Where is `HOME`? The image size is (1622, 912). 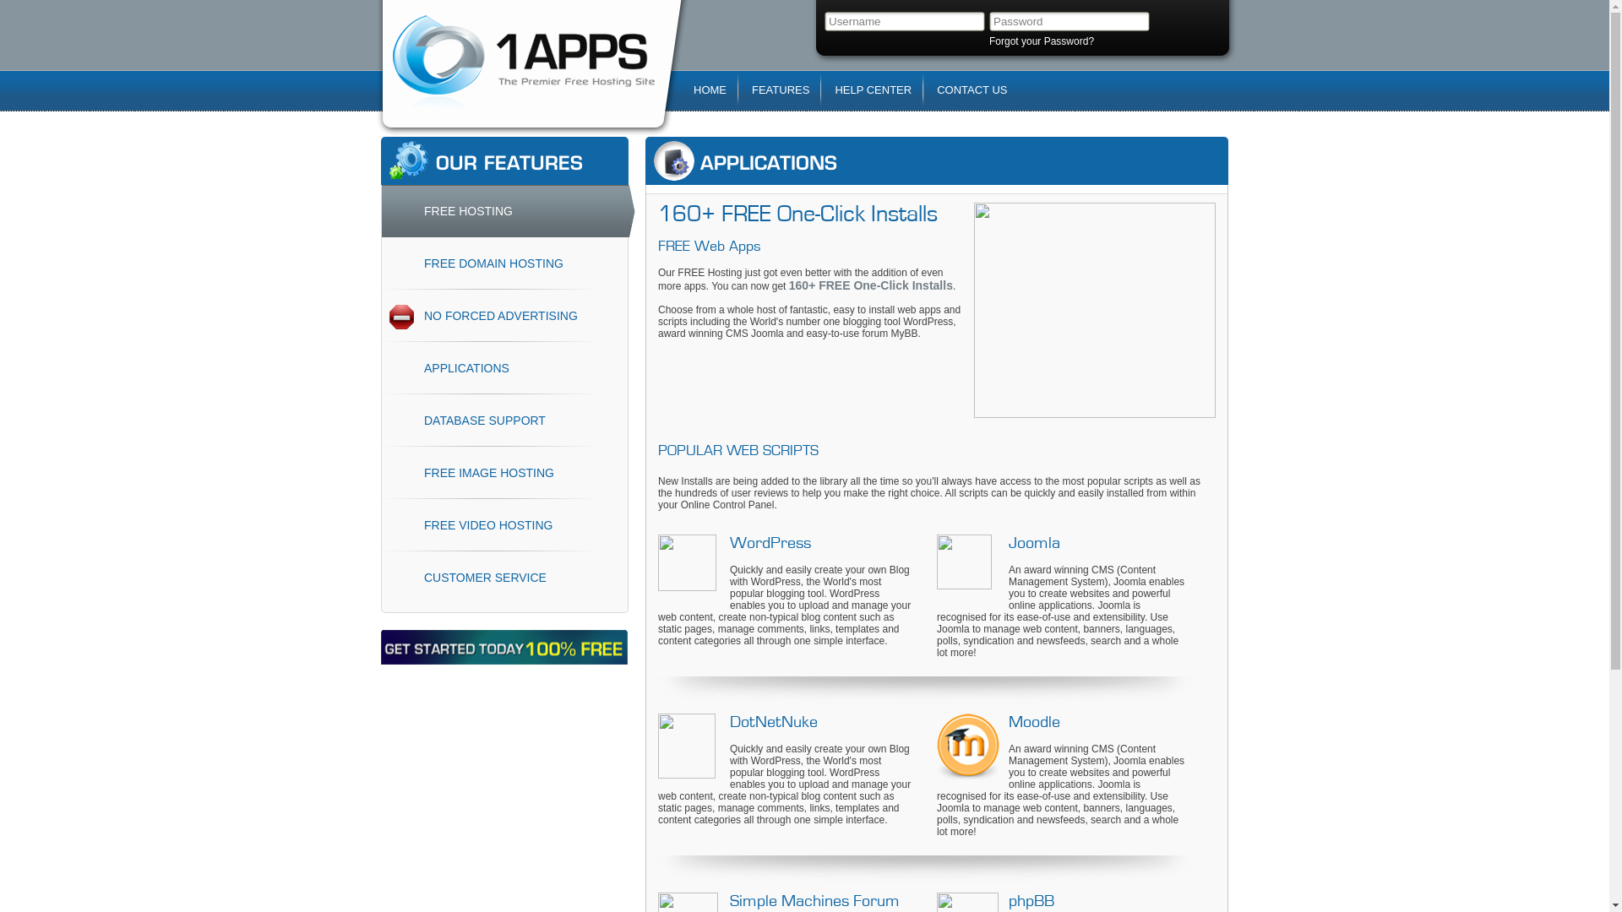
HOME is located at coordinates (710, 90).